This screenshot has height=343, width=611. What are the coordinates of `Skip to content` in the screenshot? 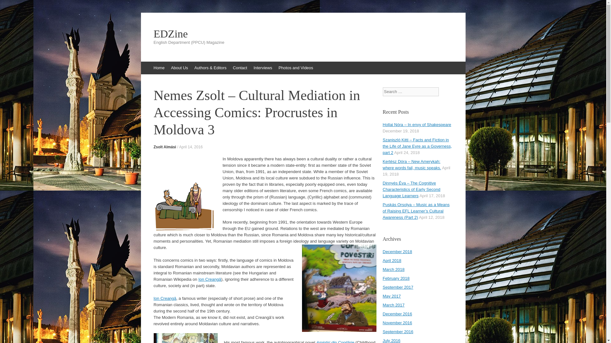 It's located at (157, 68).